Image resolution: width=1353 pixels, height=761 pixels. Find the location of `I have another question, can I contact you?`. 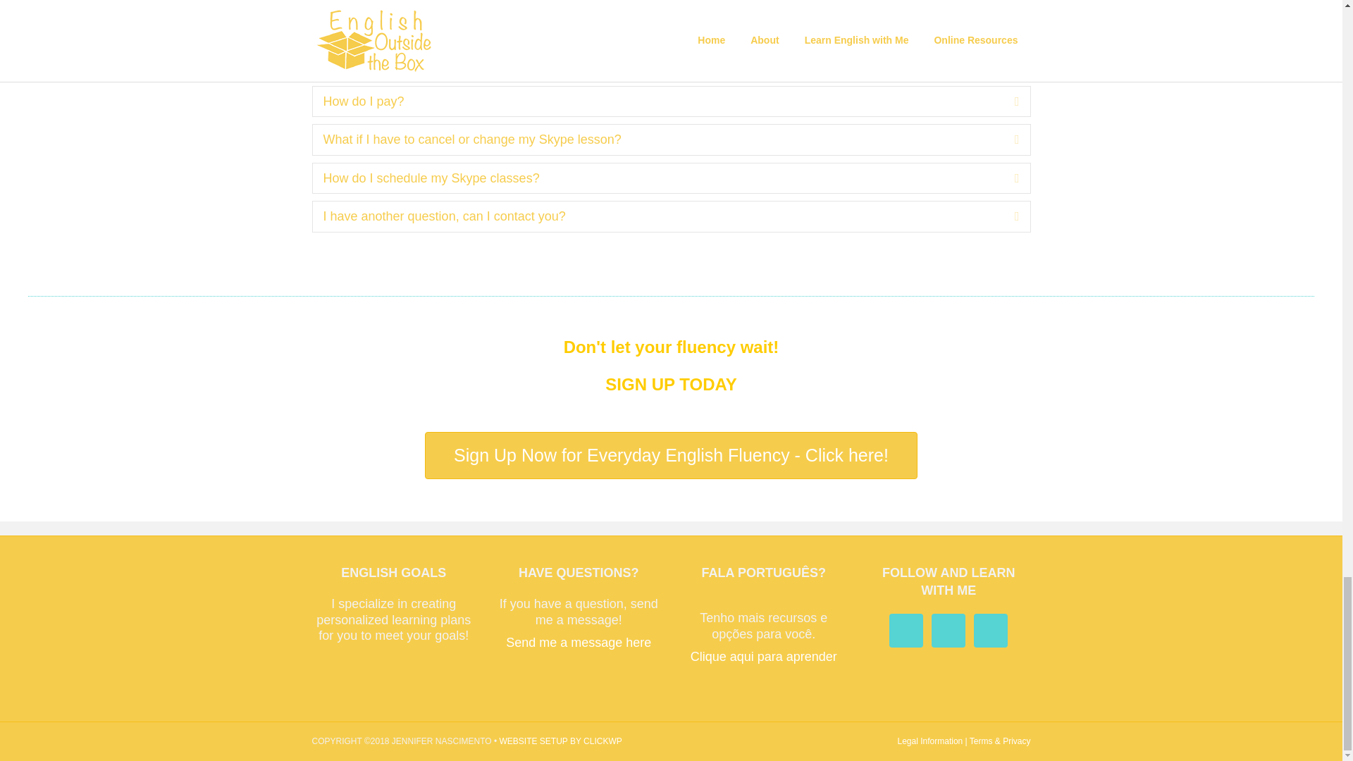

I have another question, can I contact you? is located at coordinates (658, 216).